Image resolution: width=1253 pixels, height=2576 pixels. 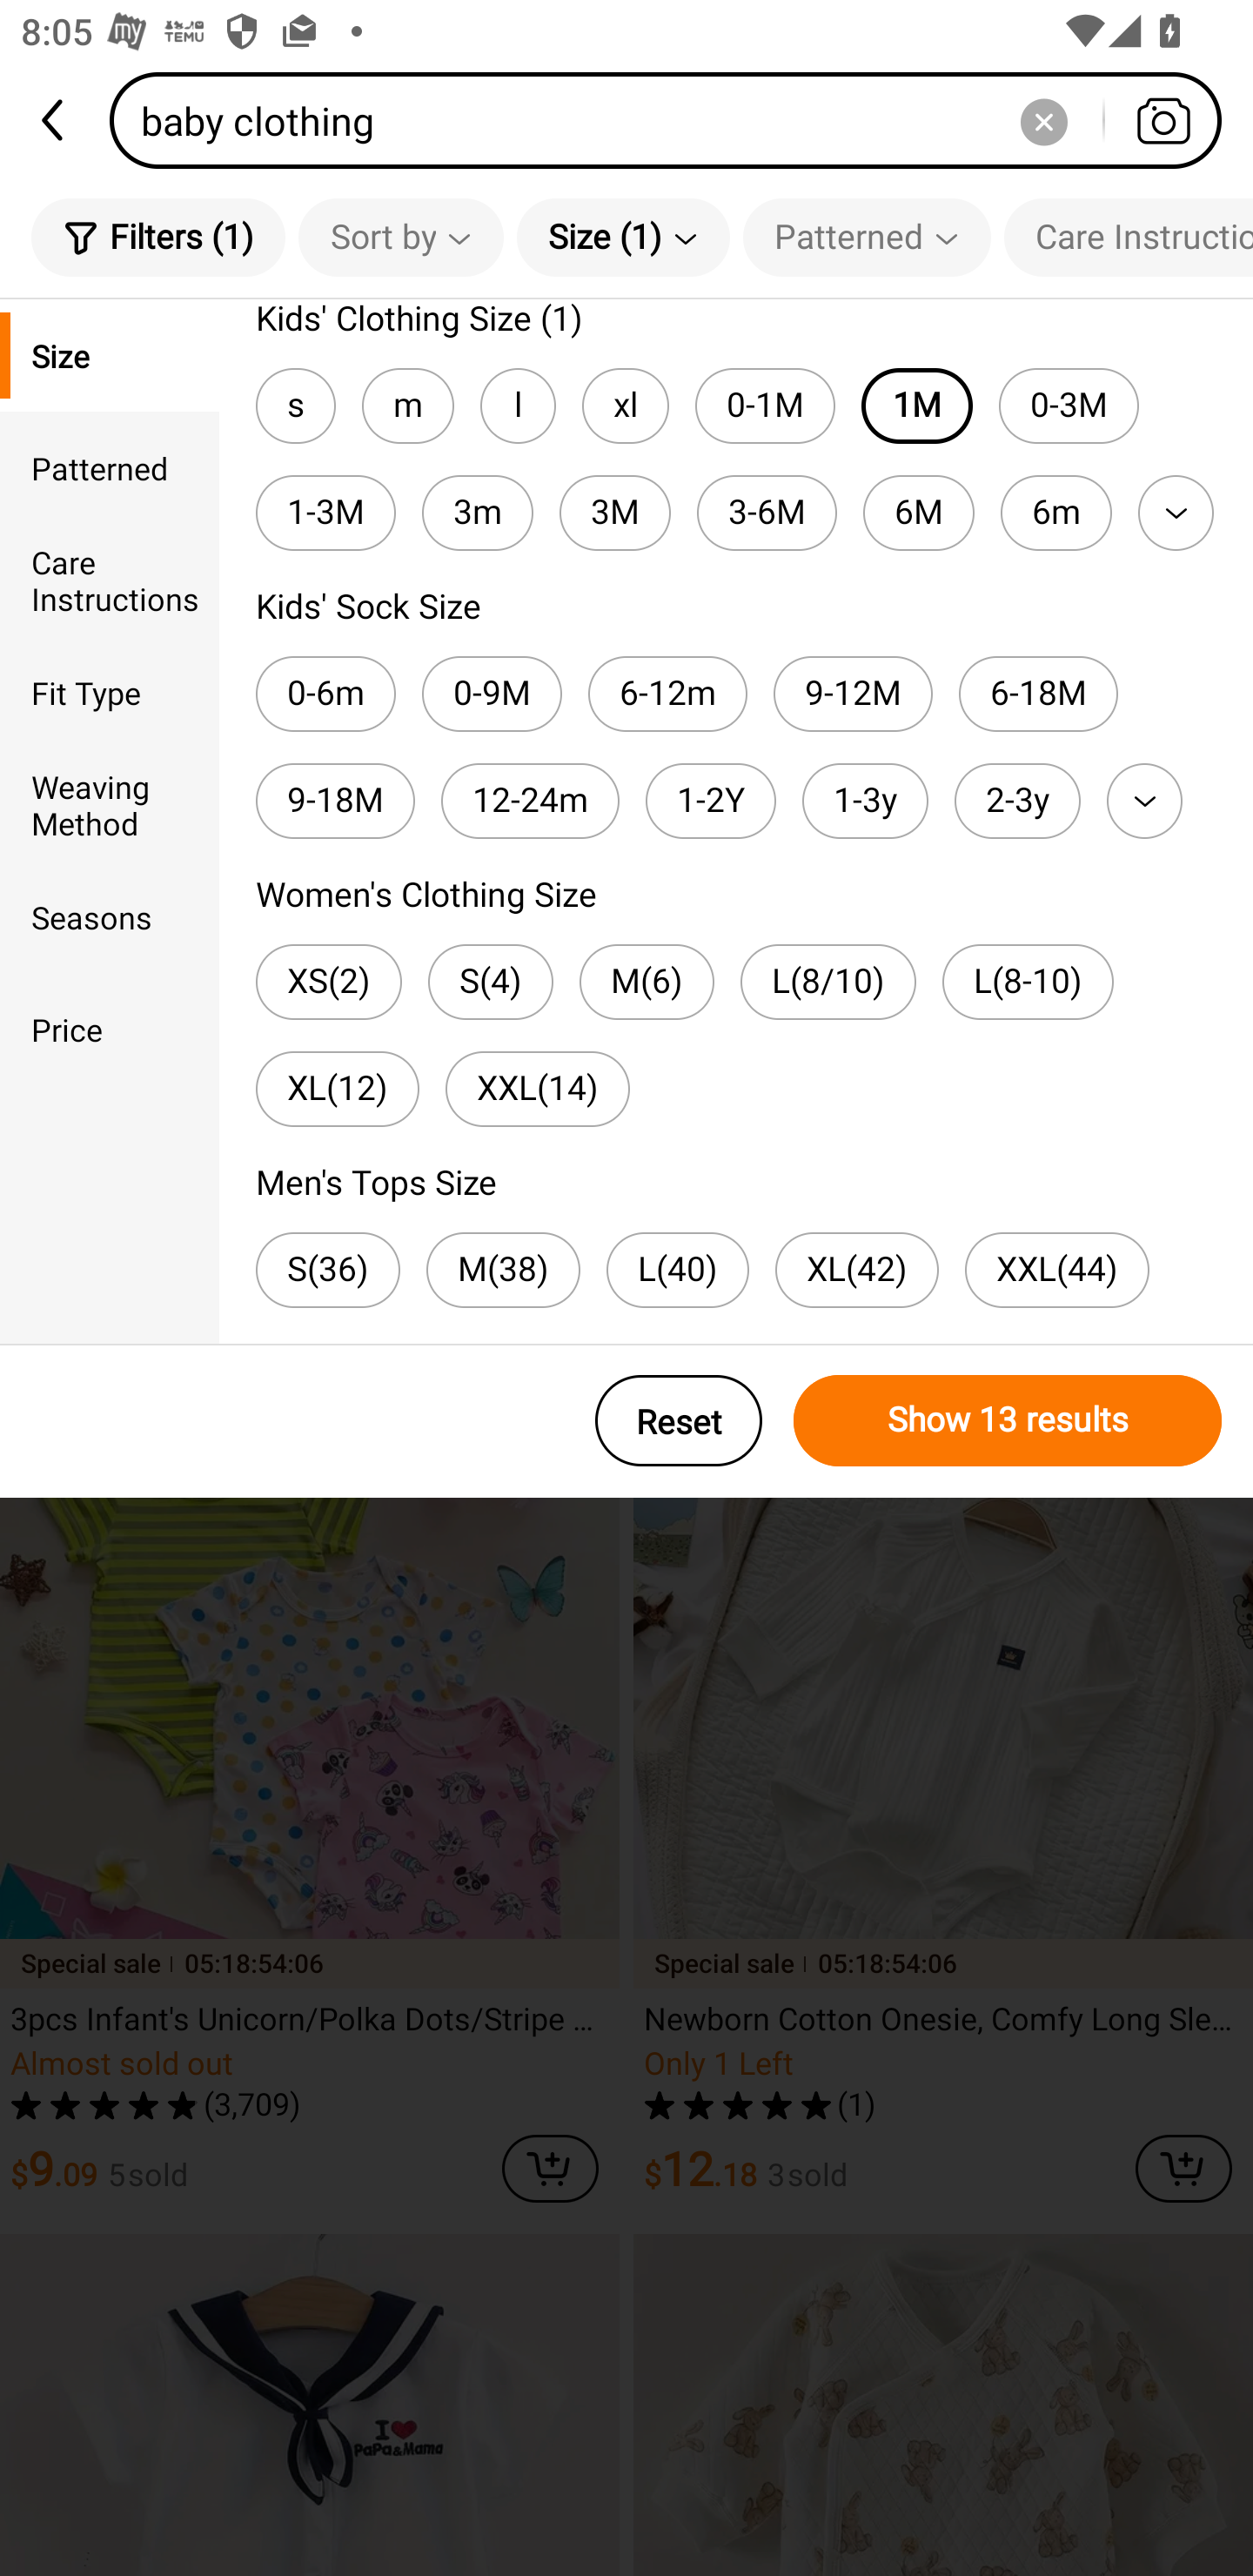 I want to click on Size (1), so click(x=623, y=237).